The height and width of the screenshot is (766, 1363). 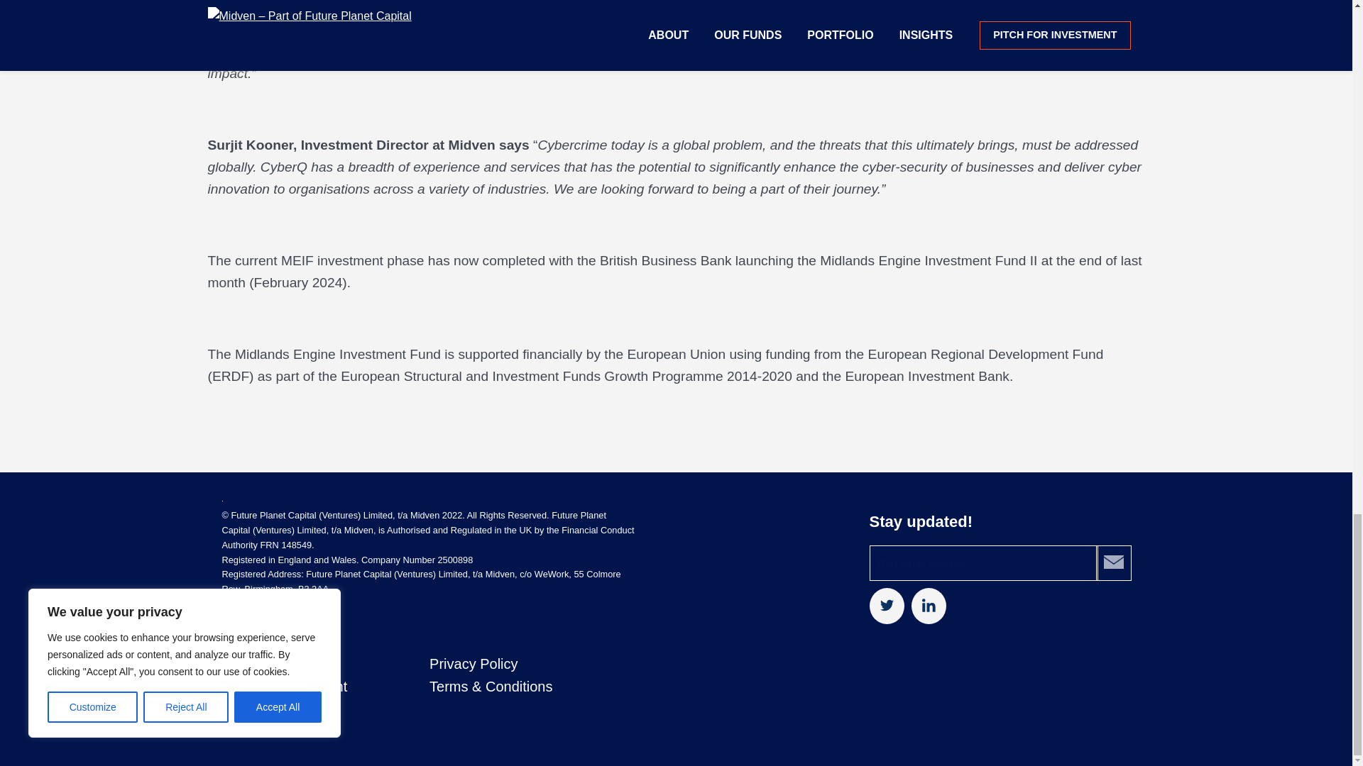 What do you see at coordinates (288, 620) in the screenshot?
I see `020 3131 0105` at bounding box center [288, 620].